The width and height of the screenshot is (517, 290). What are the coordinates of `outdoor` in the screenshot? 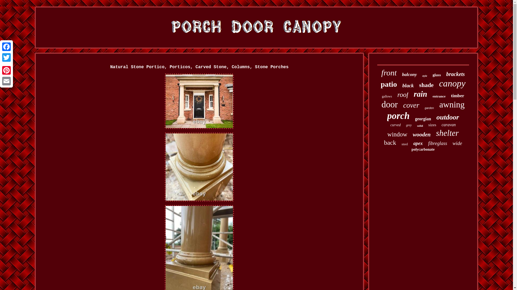 It's located at (448, 117).